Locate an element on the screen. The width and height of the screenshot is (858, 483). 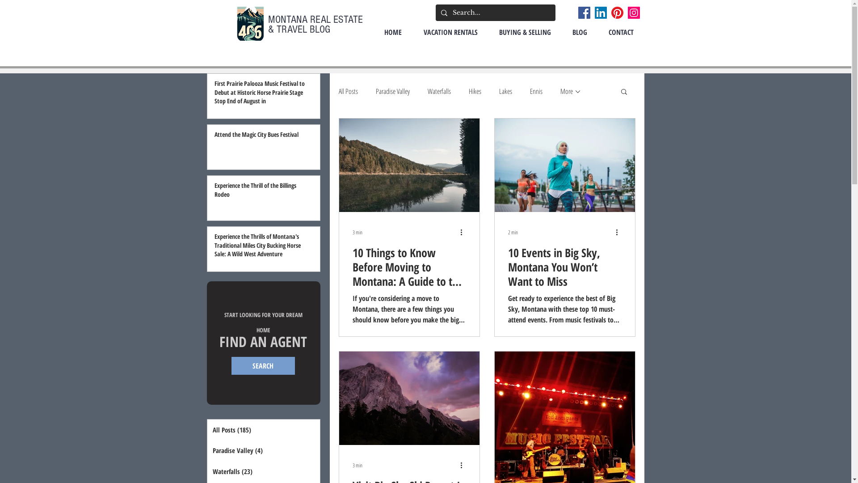
Waterfalls is located at coordinates (439, 91).